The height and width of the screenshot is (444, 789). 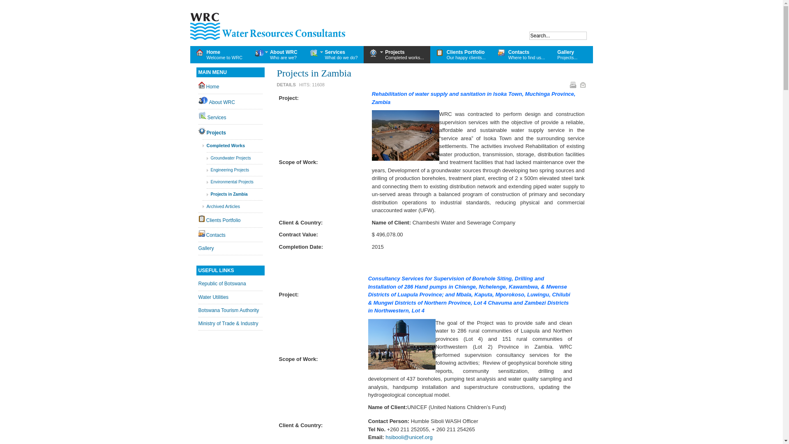 What do you see at coordinates (19, 21) in the screenshot?
I see `Switch to Joomla 1.5` at bounding box center [19, 21].